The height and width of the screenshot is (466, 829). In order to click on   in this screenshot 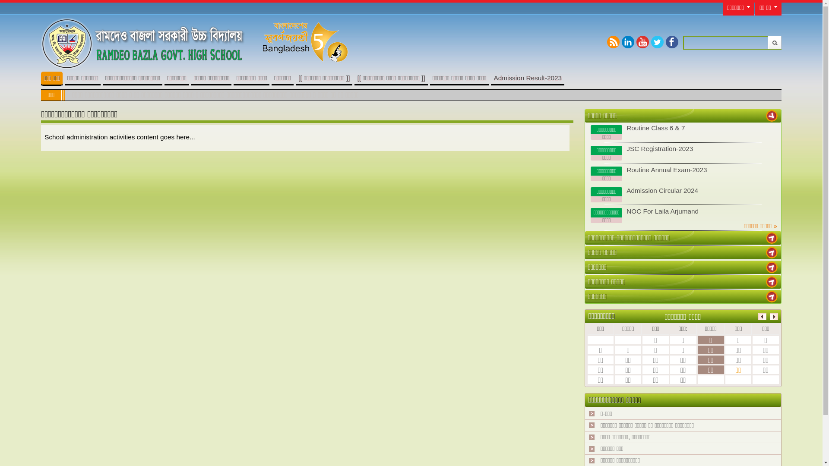, I will do `click(772, 268)`.